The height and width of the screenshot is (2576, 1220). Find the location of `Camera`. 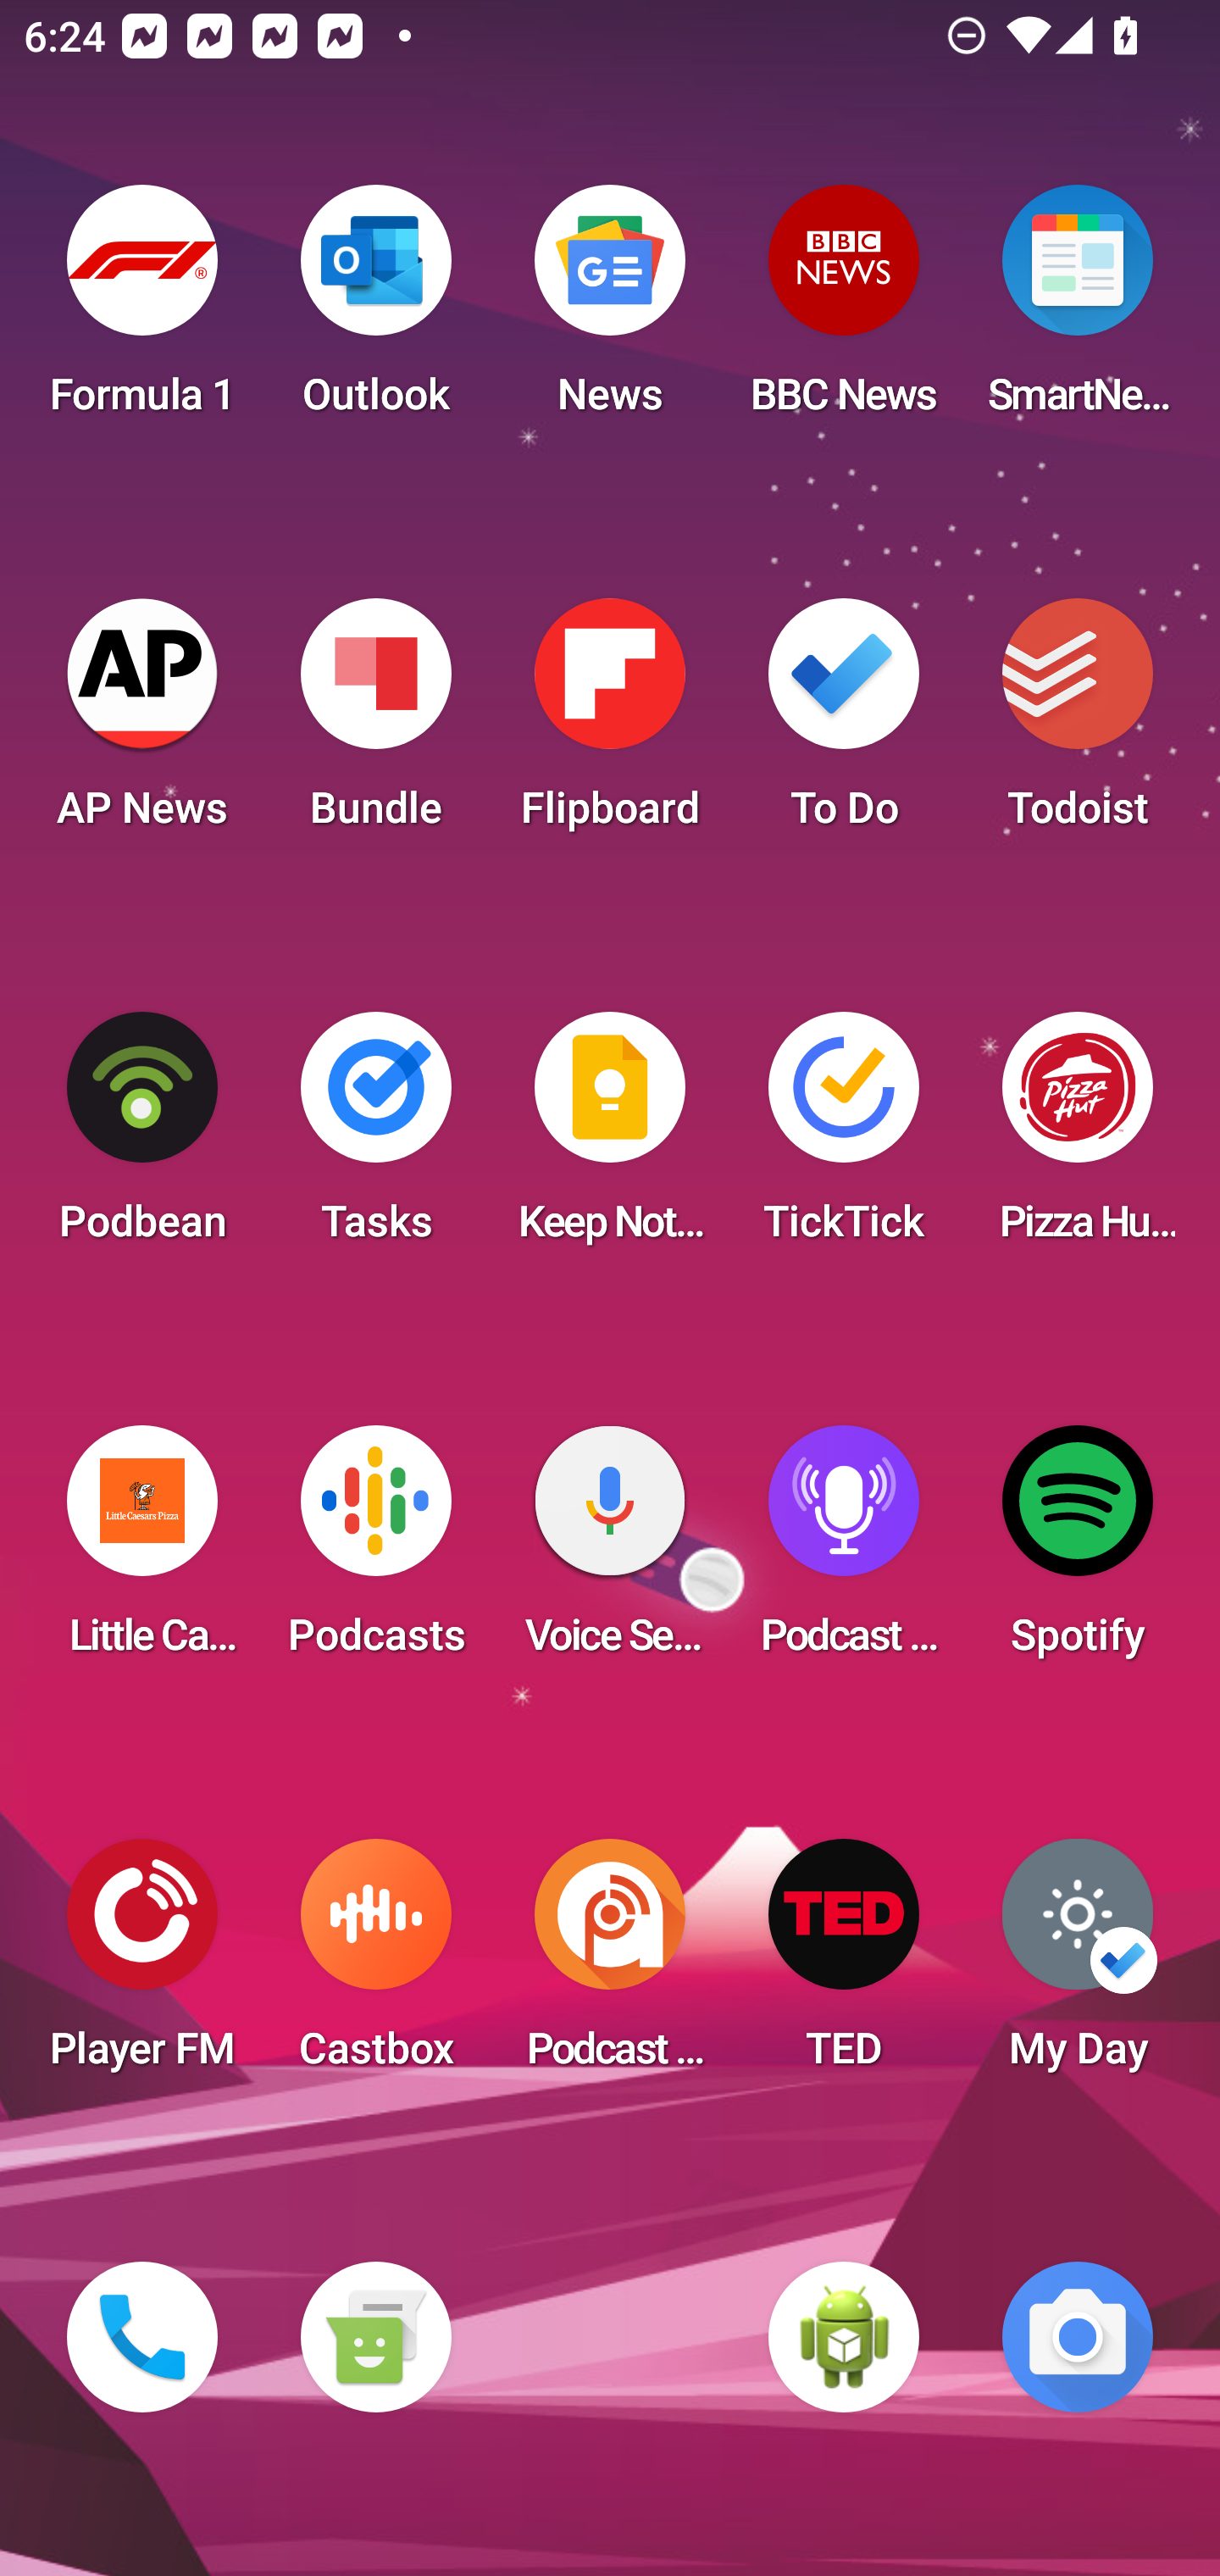

Camera is located at coordinates (1078, 2337).